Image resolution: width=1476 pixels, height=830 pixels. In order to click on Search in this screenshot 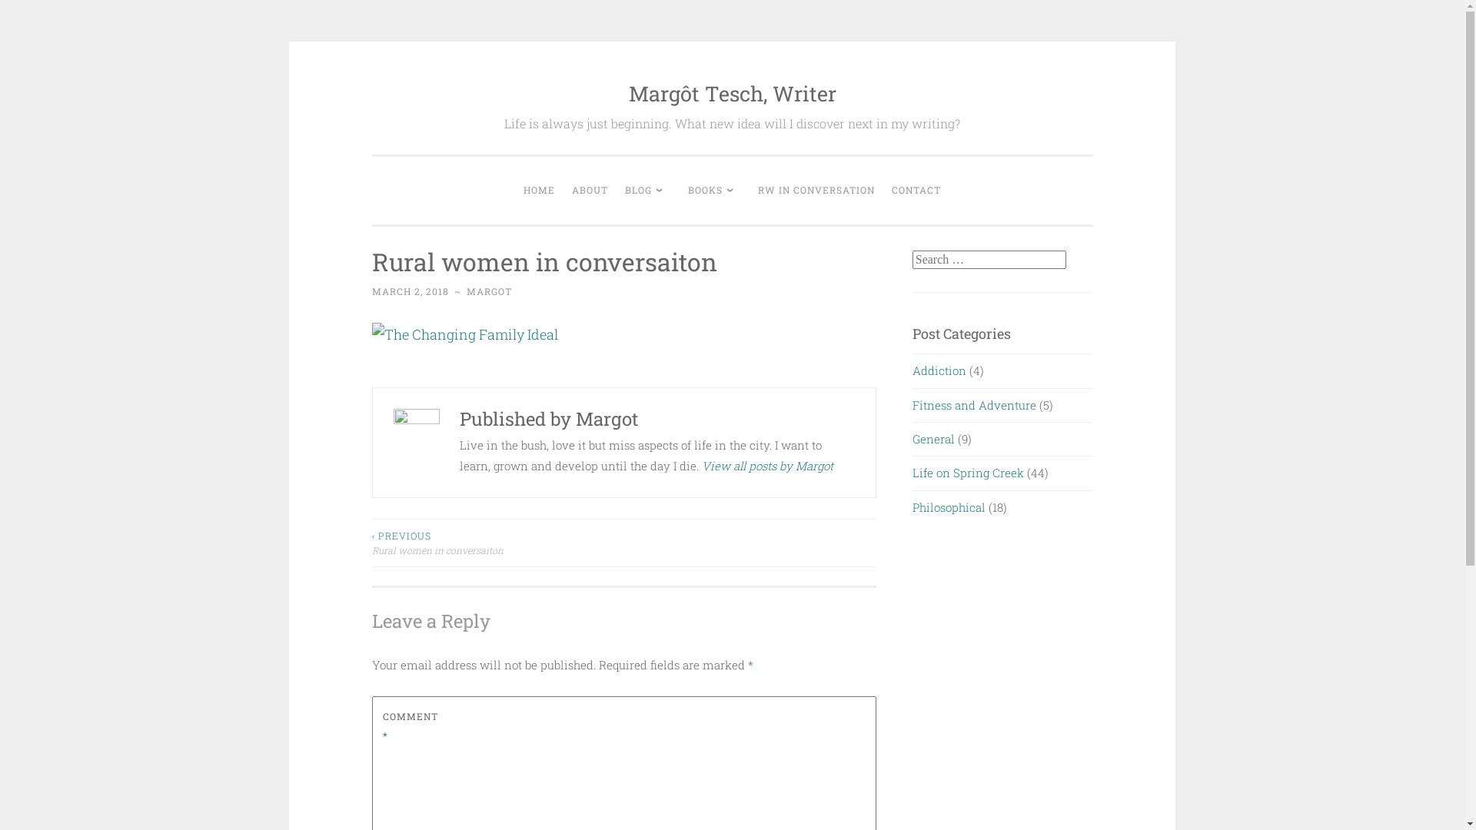, I will do `click(23, 9)`.